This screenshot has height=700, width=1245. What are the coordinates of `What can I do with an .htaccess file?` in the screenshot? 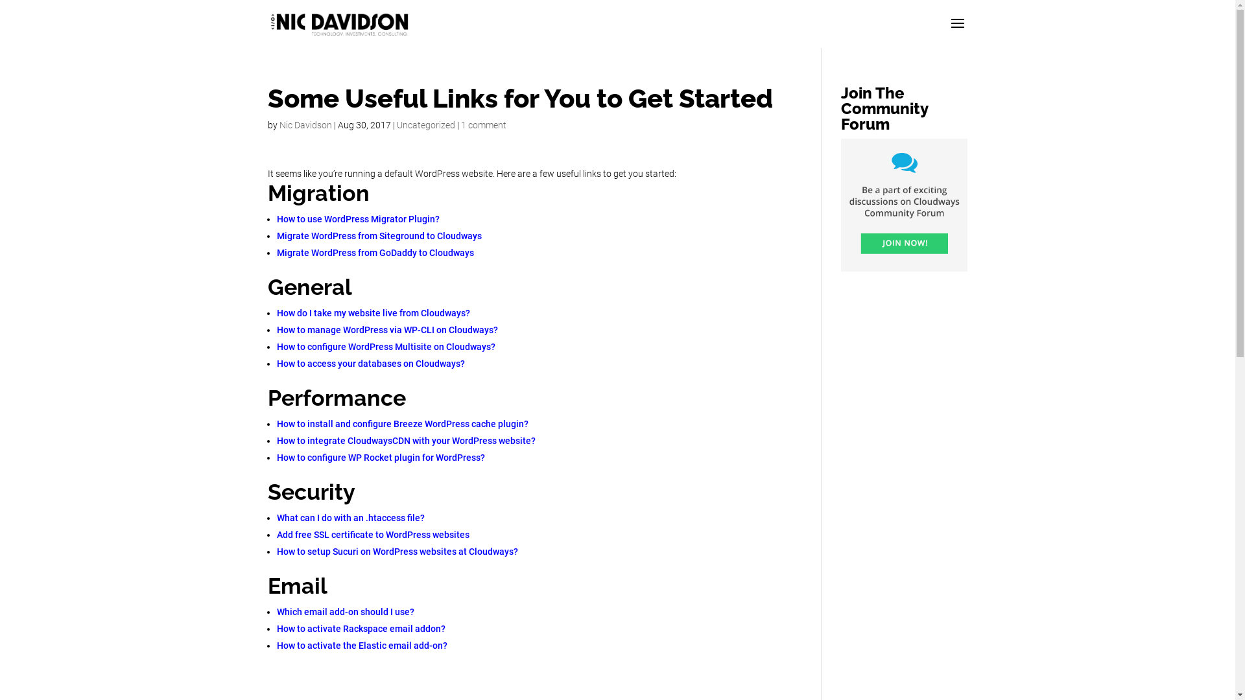 It's located at (350, 518).